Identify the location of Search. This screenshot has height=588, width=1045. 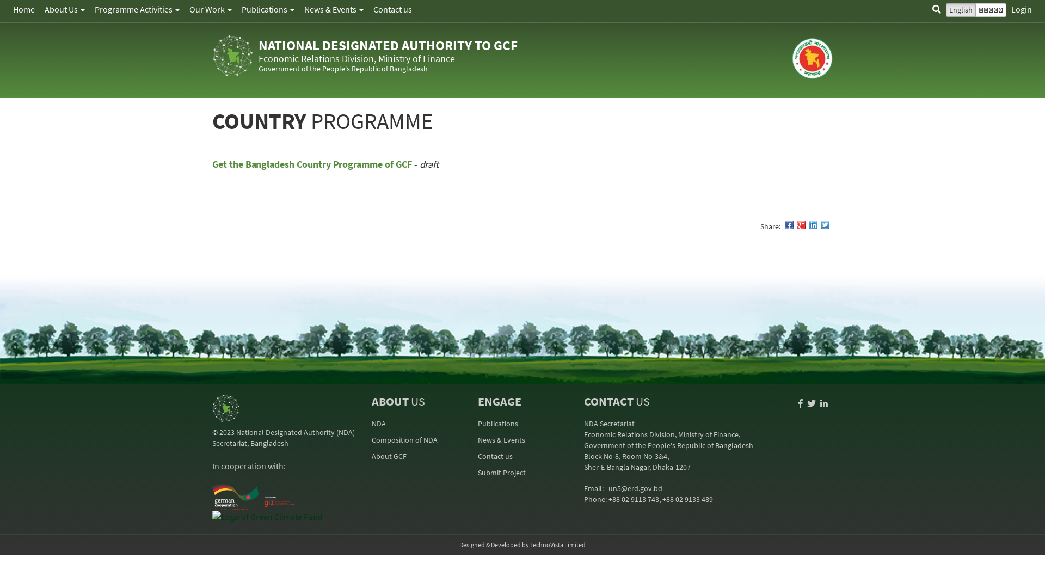
(937, 9).